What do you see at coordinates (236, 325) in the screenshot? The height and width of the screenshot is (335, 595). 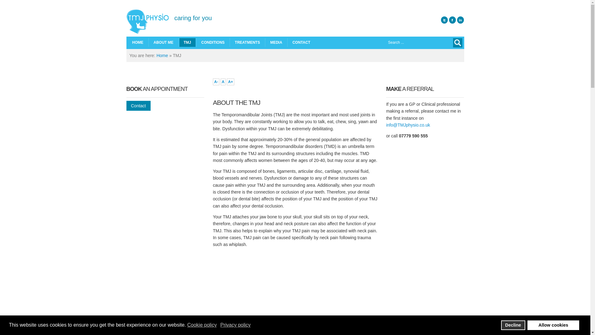 I see `Privacy policy` at bounding box center [236, 325].